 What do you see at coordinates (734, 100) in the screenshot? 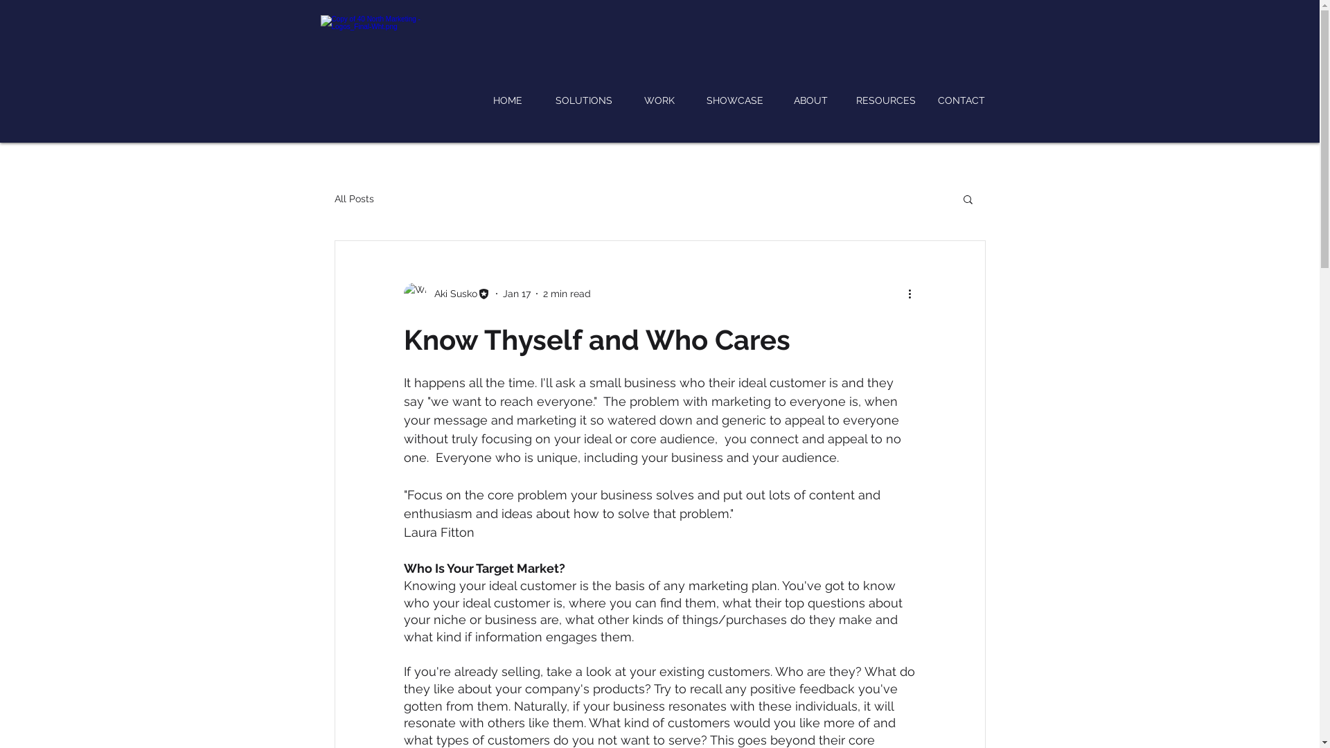
I see `SHOWCASE` at bounding box center [734, 100].